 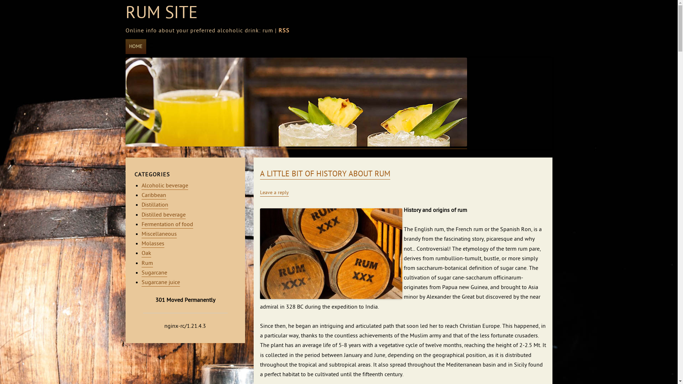 What do you see at coordinates (147, 254) in the screenshot?
I see `Oak` at bounding box center [147, 254].